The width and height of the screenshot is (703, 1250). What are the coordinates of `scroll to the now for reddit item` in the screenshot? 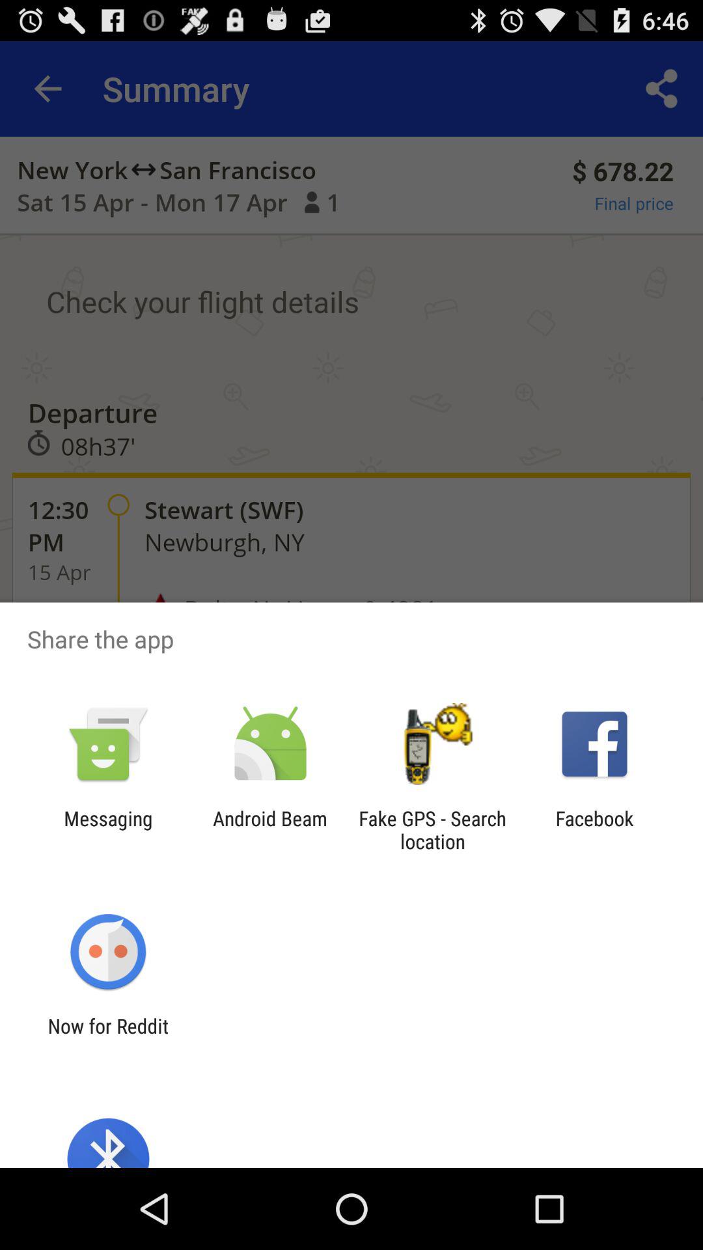 It's located at (108, 1037).